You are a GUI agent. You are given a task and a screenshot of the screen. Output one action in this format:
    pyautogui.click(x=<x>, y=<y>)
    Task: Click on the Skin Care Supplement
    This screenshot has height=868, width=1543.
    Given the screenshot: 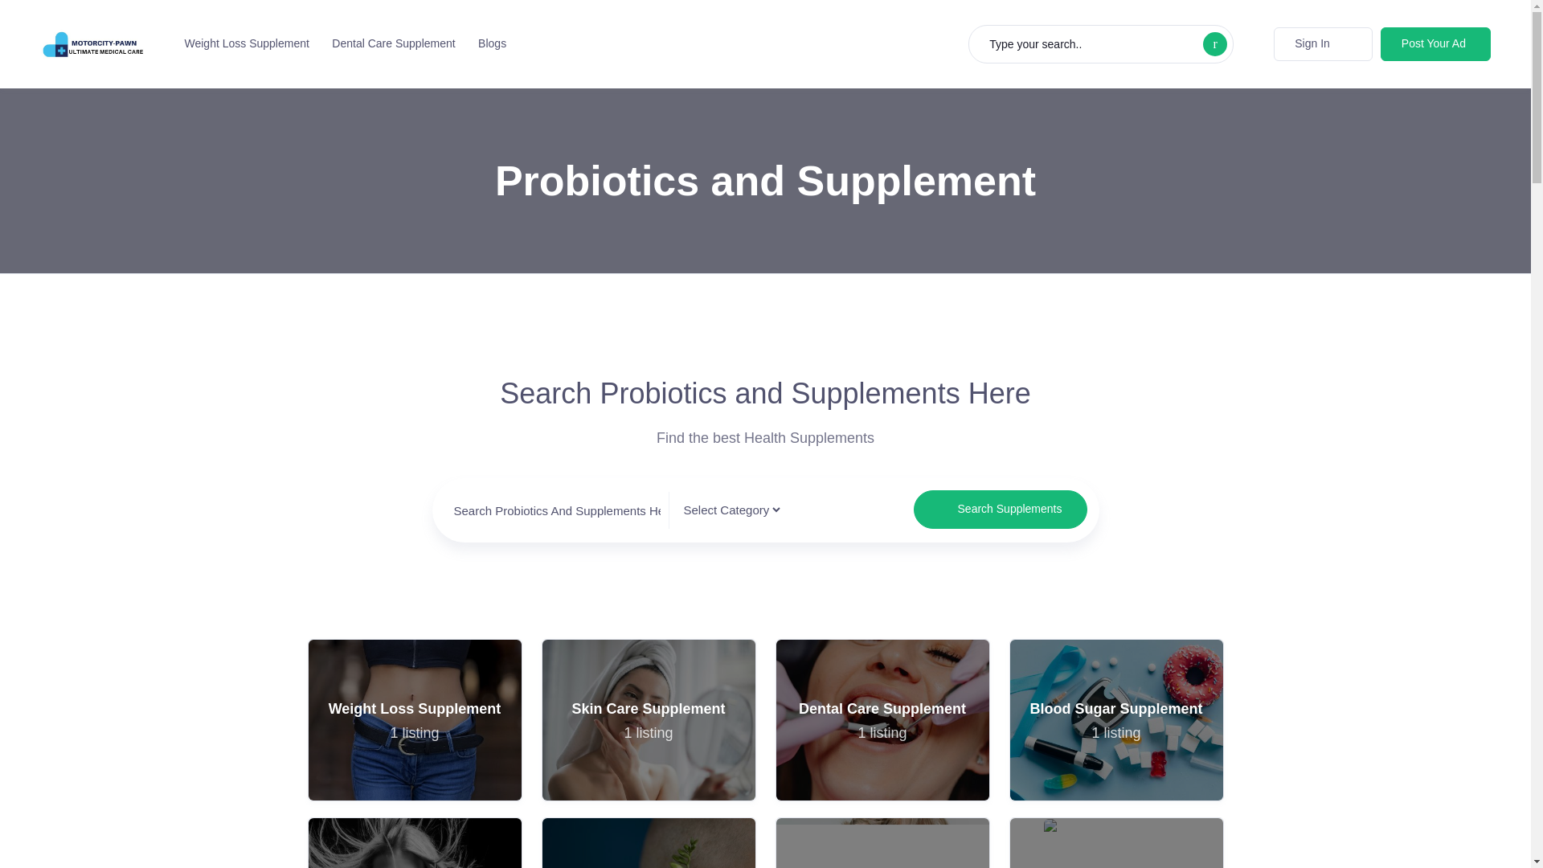 What is the action you would take?
    pyautogui.click(x=1000, y=510)
    